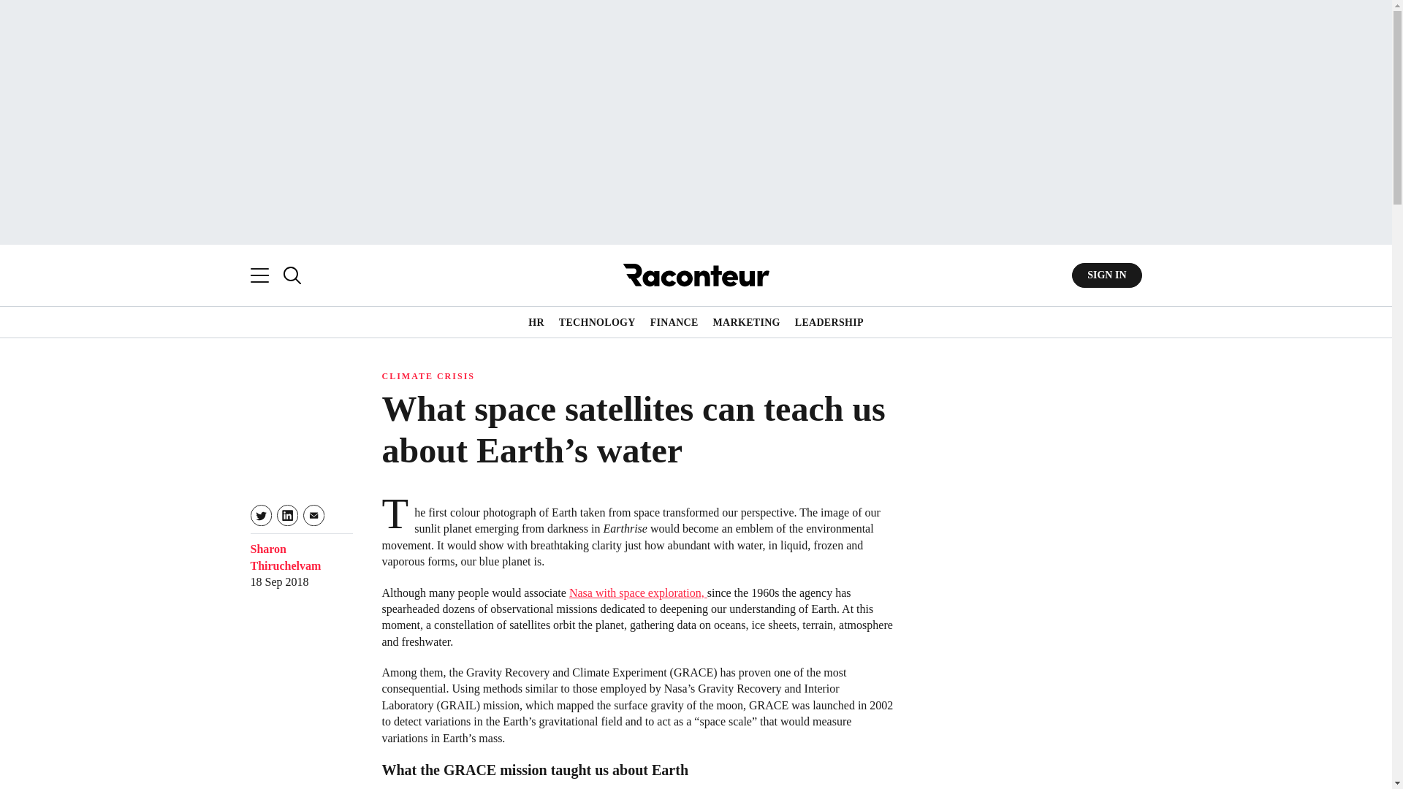  What do you see at coordinates (829, 323) in the screenshot?
I see `LEADERSHIP` at bounding box center [829, 323].